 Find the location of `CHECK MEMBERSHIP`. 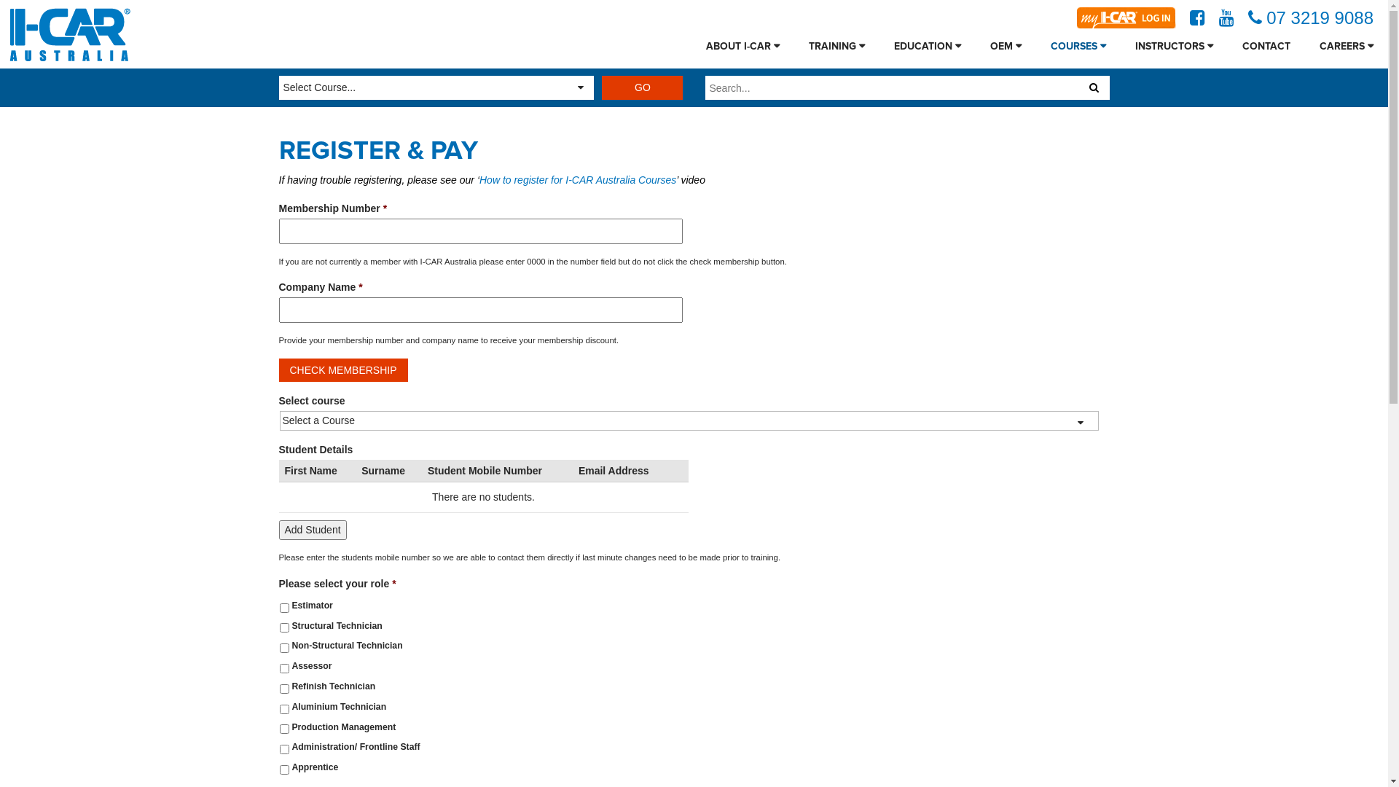

CHECK MEMBERSHIP is located at coordinates (342, 370).